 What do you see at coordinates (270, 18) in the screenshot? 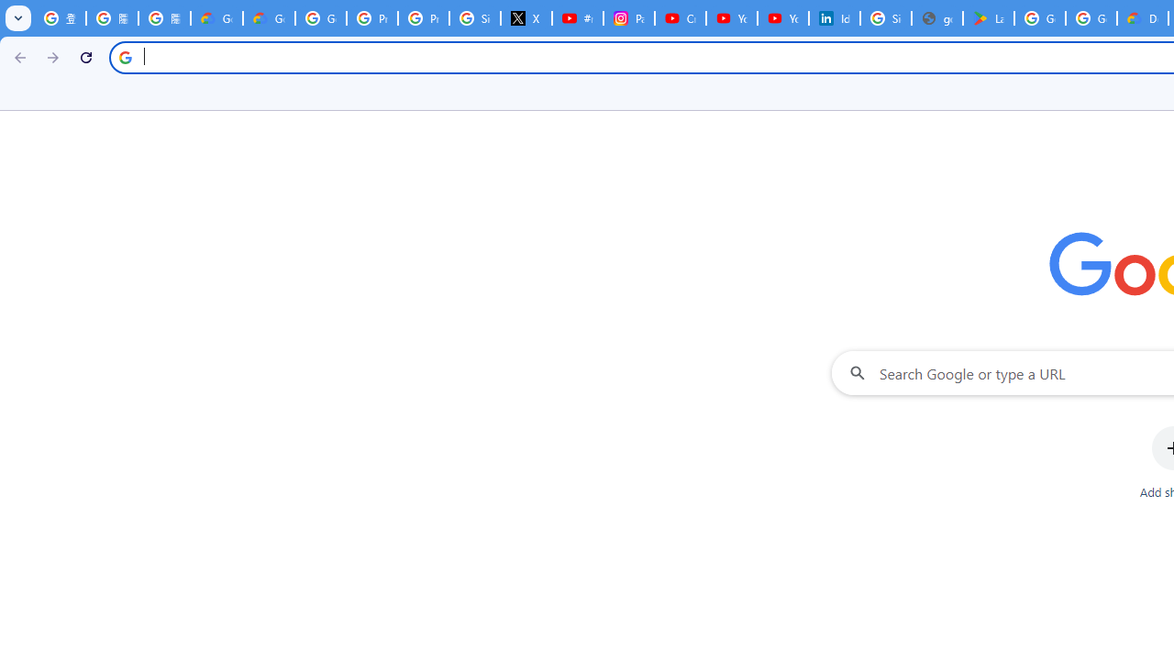
I see `Google Cloud Privacy Notice` at bounding box center [270, 18].